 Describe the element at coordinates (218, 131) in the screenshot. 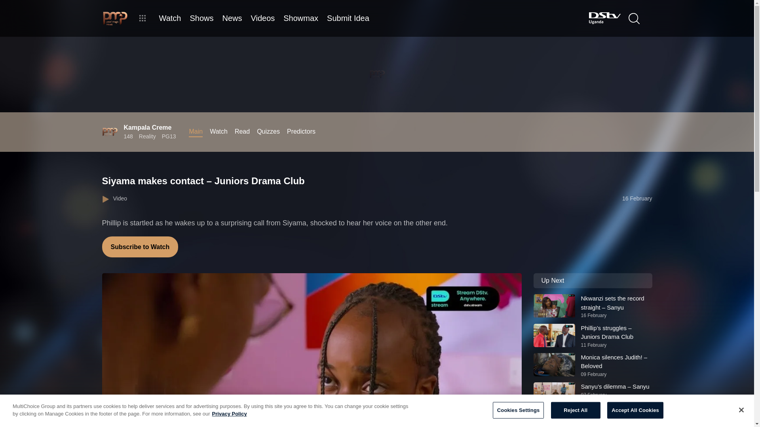

I see `Watch` at that location.